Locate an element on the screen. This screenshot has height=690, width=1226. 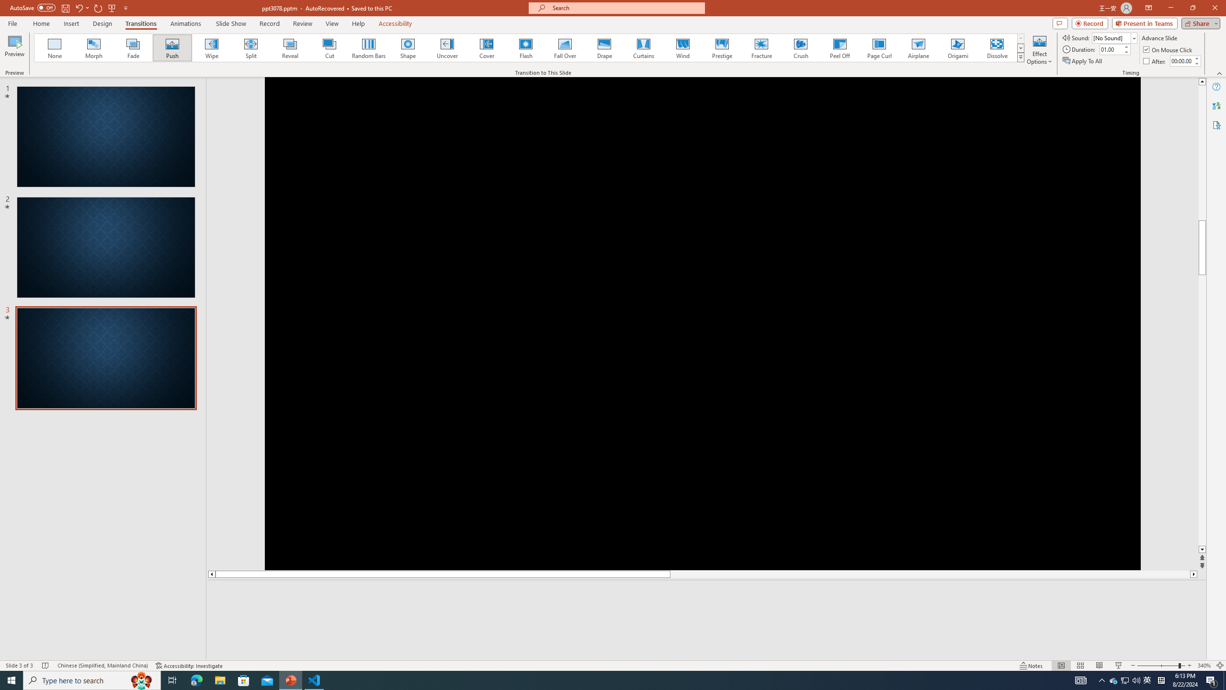
Page down is located at coordinates (1202, 478).